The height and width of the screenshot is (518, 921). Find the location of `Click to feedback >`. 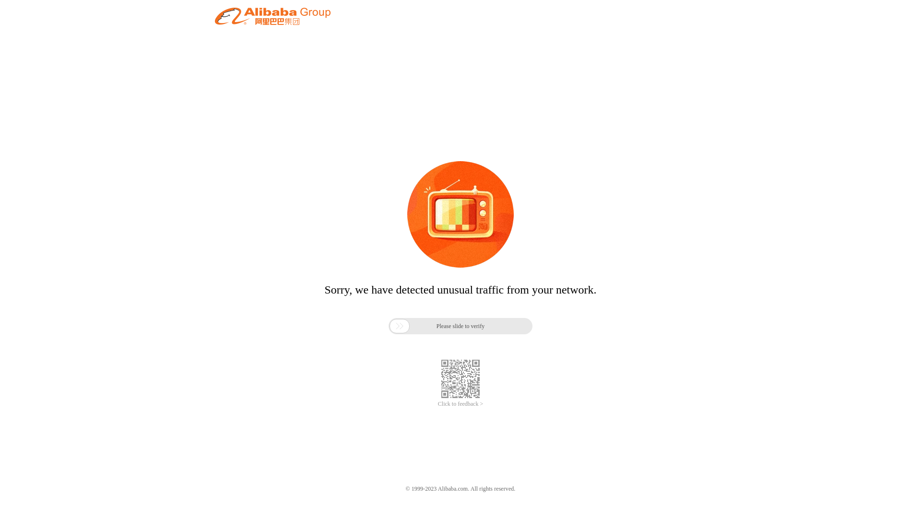

Click to feedback > is located at coordinates (460, 404).